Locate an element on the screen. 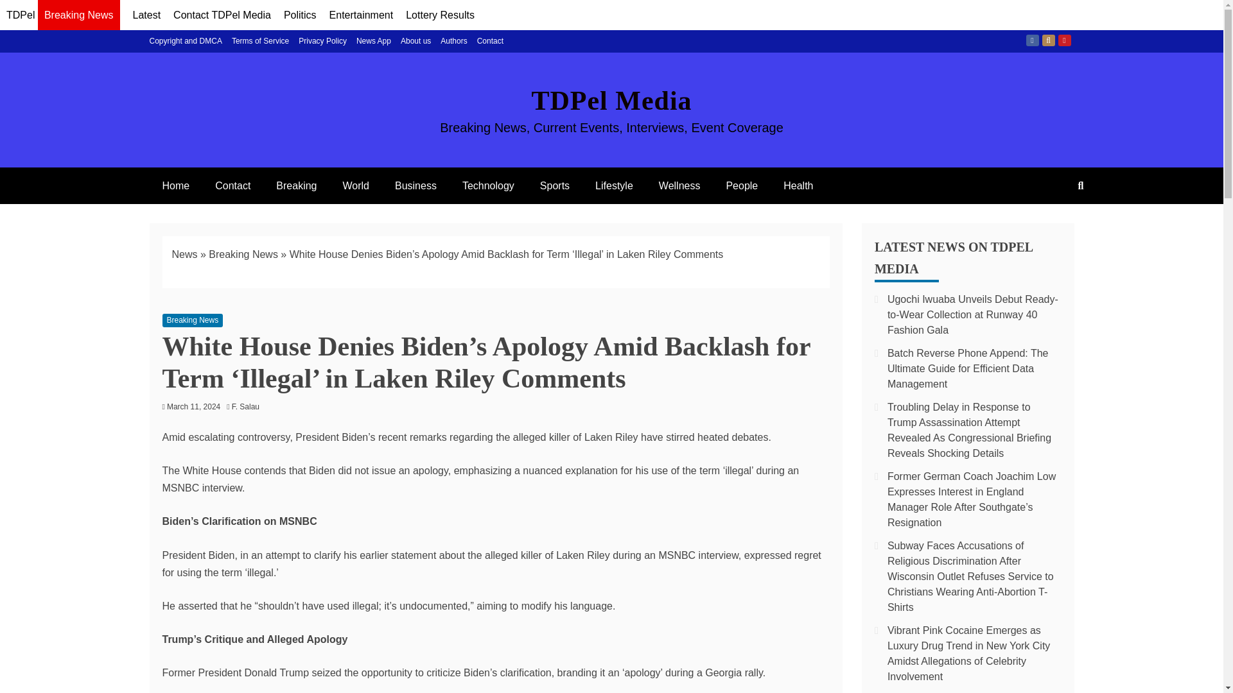  People is located at coordinates (741, 185).